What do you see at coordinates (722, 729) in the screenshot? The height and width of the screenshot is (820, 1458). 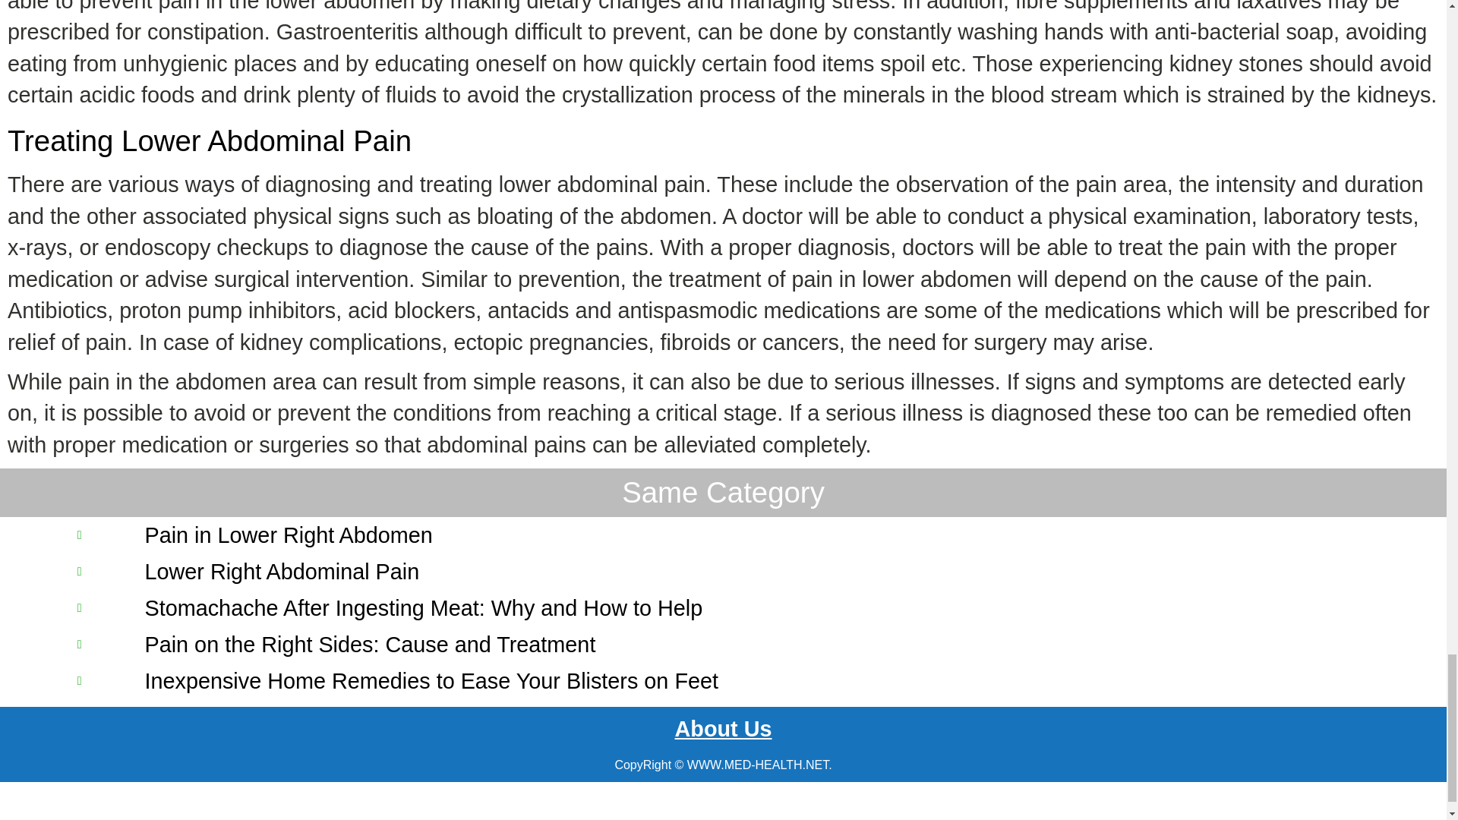 I see `About Us` at bounding box center [722, 729].